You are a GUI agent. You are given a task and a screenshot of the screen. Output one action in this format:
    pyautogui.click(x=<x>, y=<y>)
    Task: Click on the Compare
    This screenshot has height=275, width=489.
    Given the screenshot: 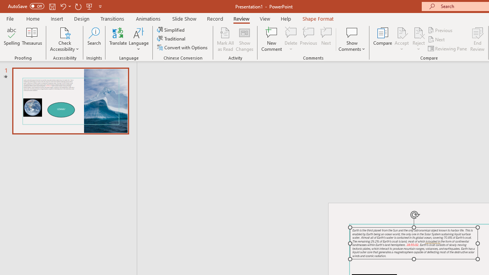 What is the action you would take?
    pyautogui.click(x=383, y=39)
    